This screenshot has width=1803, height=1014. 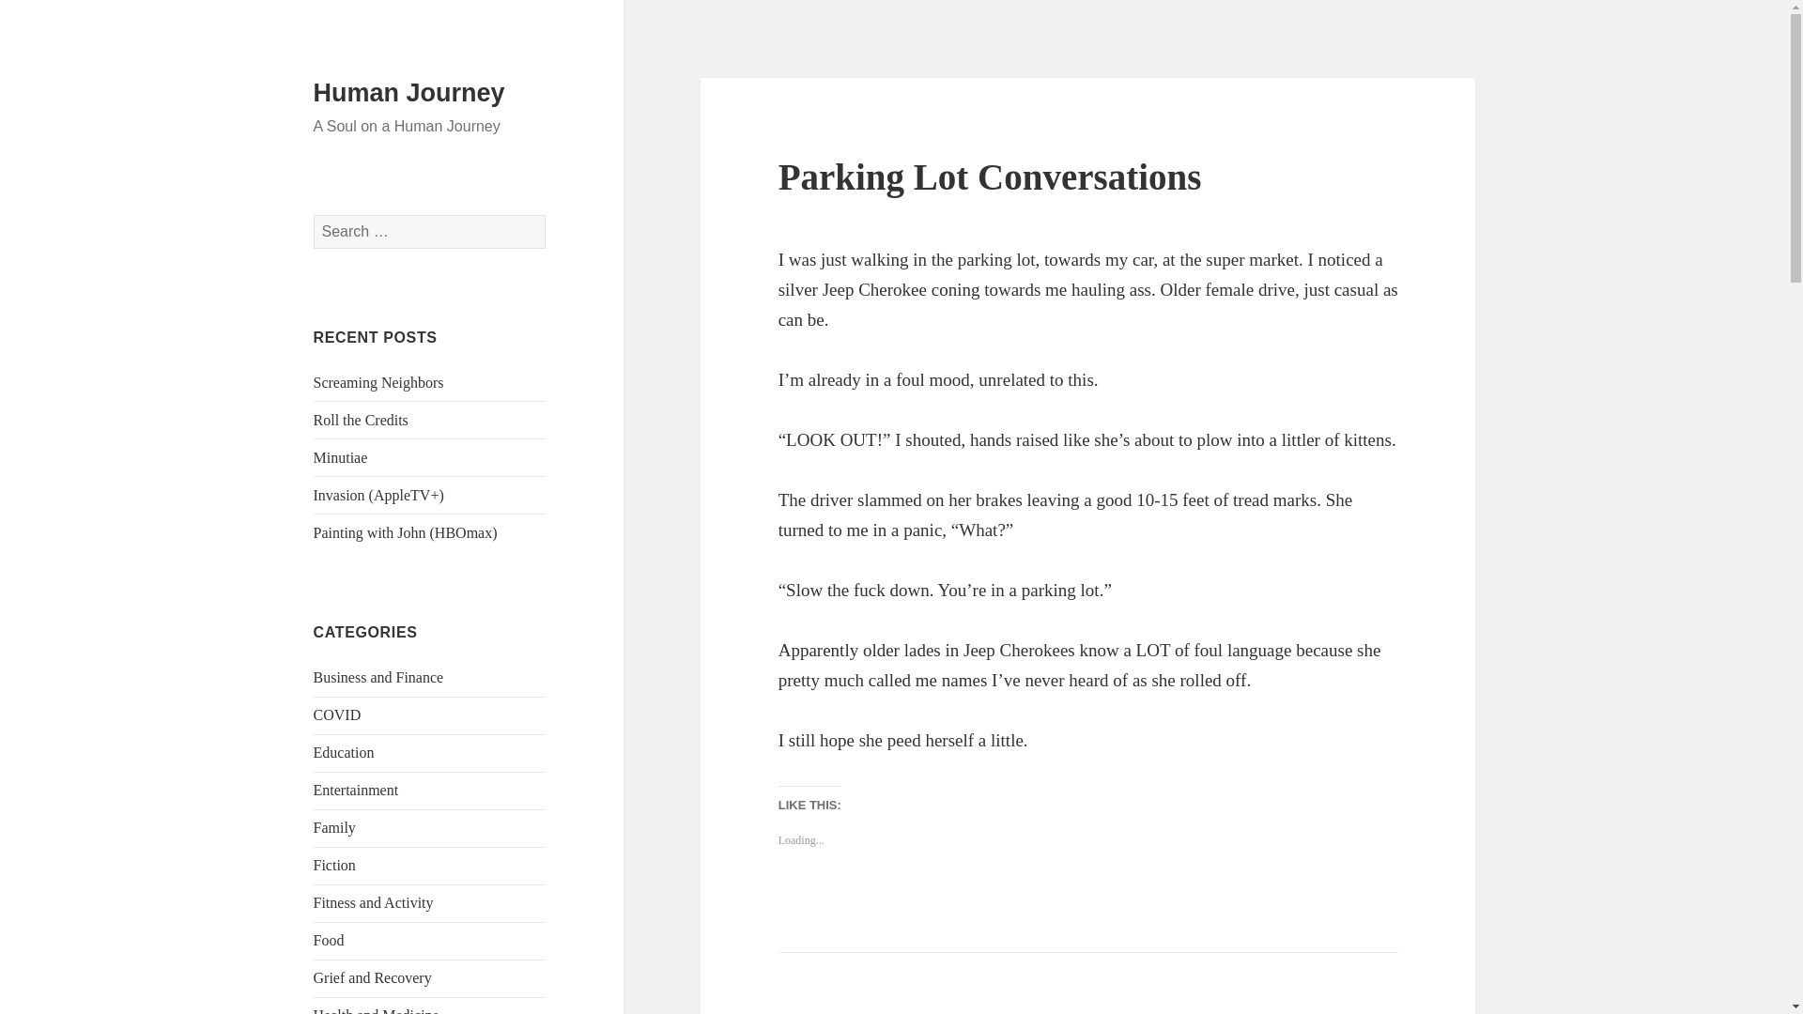 I want to click on Education, so click(x=344, y=752).